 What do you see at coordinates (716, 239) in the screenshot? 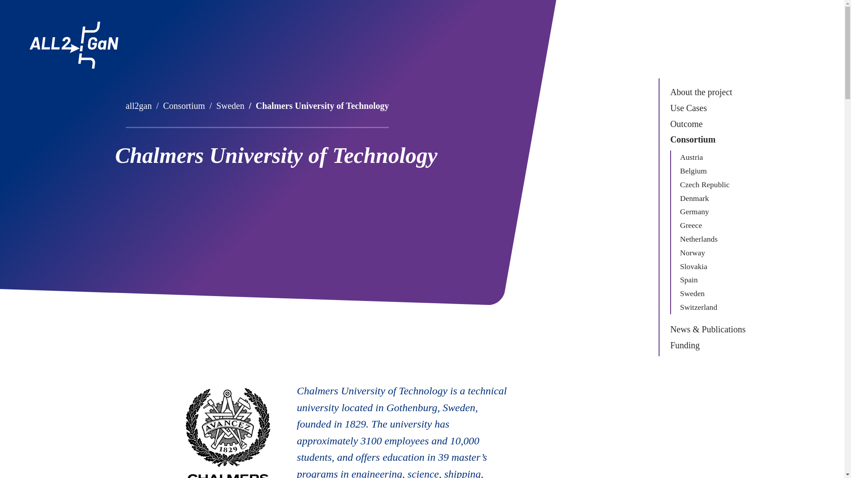
I see `Netherlands` at bounding box center [716, 239].